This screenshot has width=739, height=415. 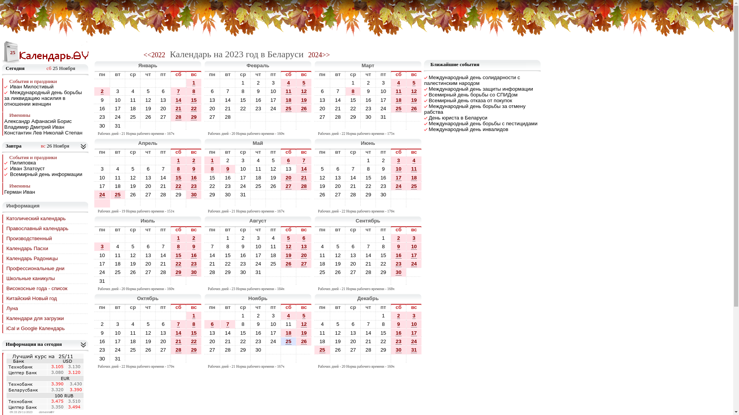 I want to click on 1, so click(x=194, y=316).